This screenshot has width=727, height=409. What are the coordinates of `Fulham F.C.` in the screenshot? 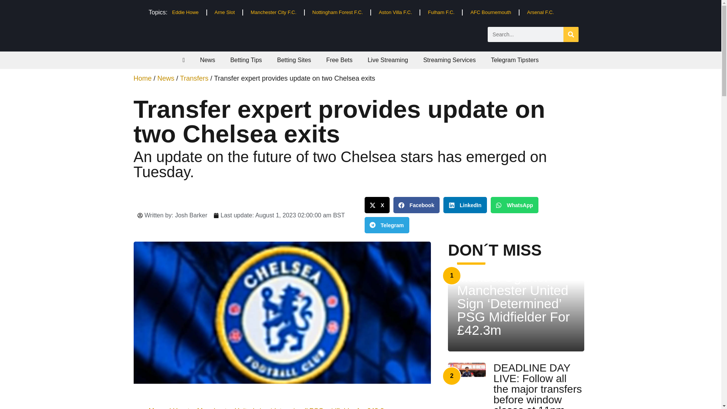 It's located at (441, 12).